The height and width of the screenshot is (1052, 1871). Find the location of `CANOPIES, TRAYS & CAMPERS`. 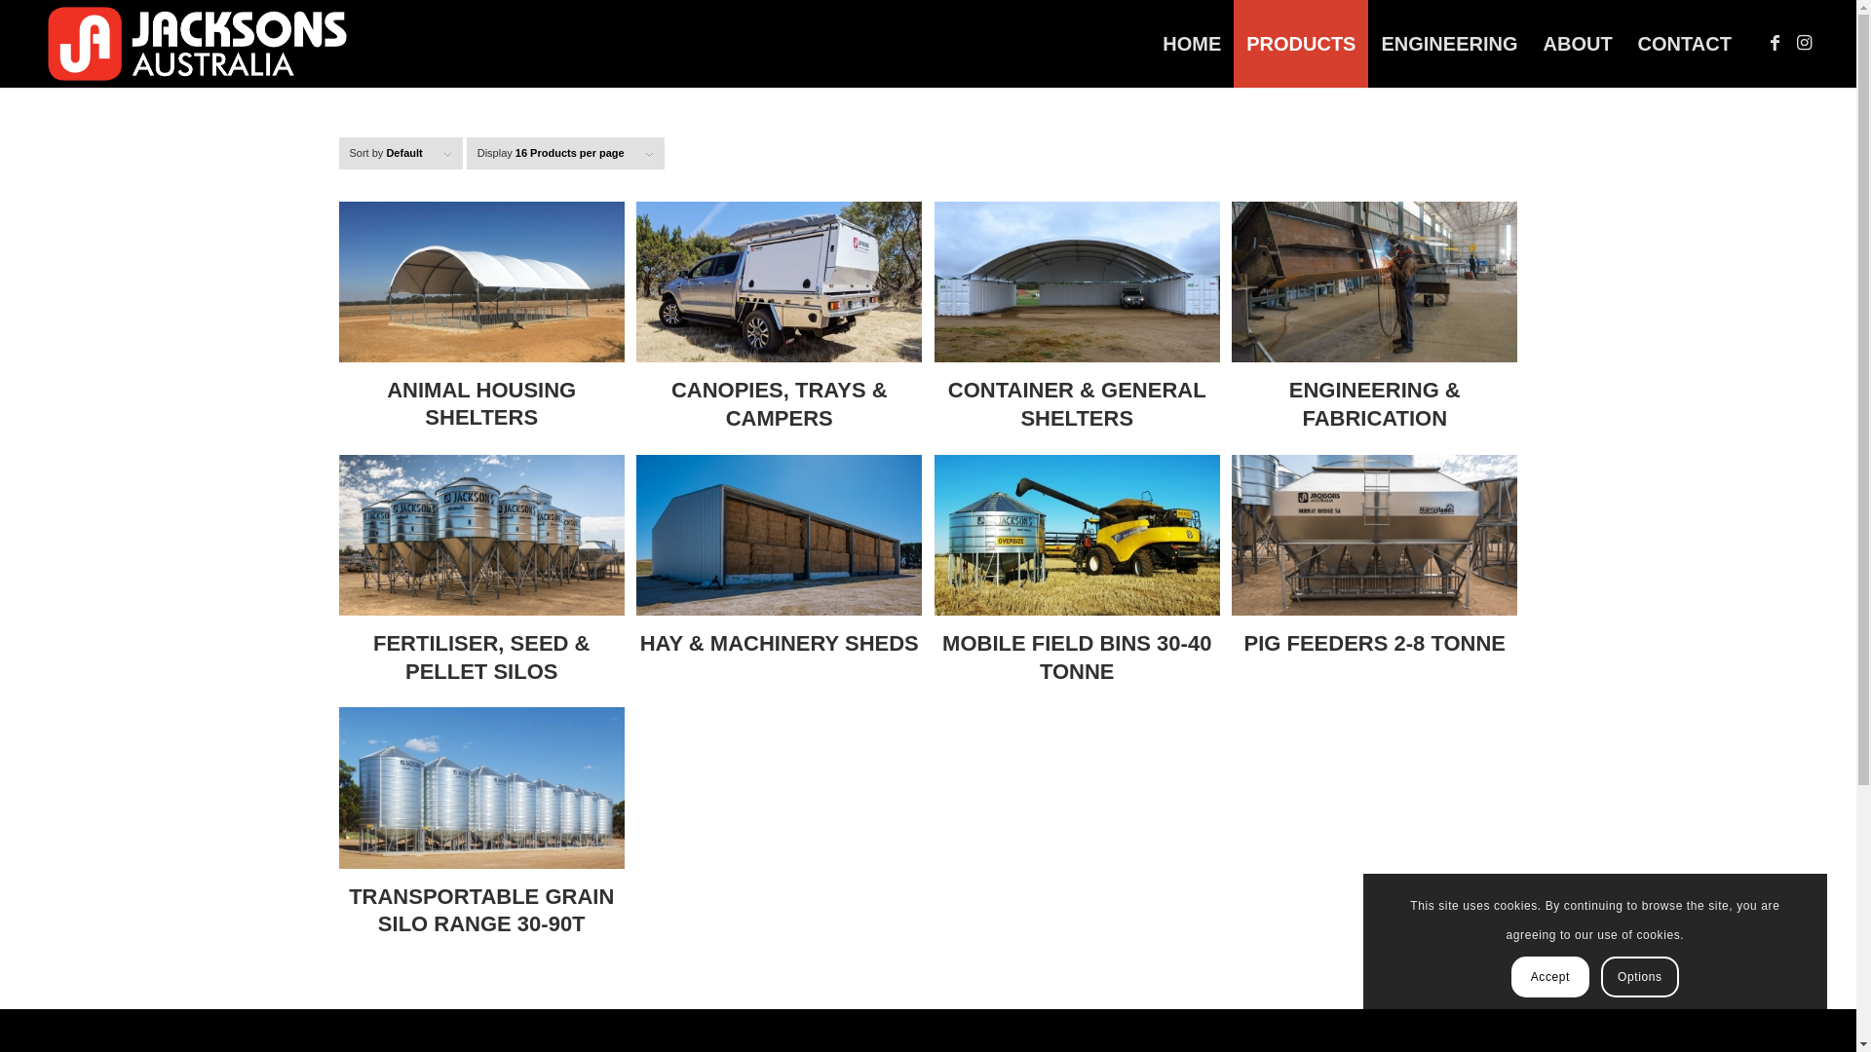

CANOPIES, TRAYS & CAMPERS is located at coordinates (780, 322).